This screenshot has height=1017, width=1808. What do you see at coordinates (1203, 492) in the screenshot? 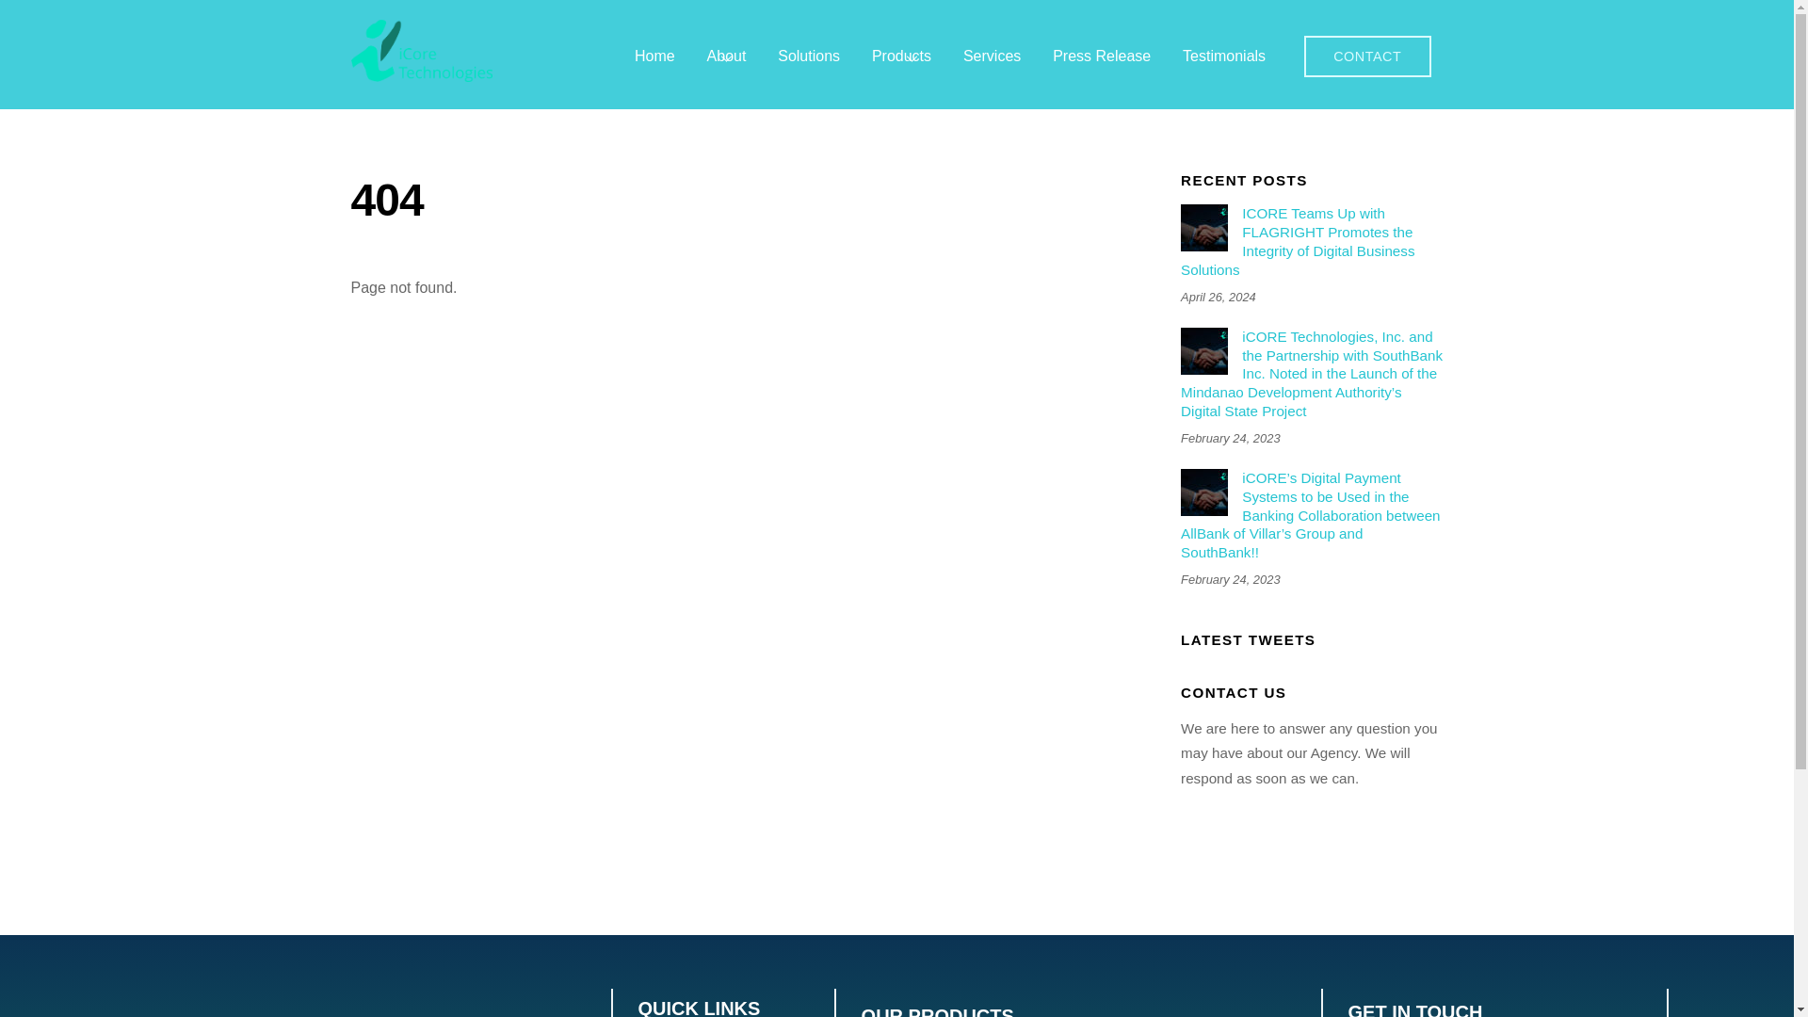
I see `merging` at bounding box center [1203, 492].